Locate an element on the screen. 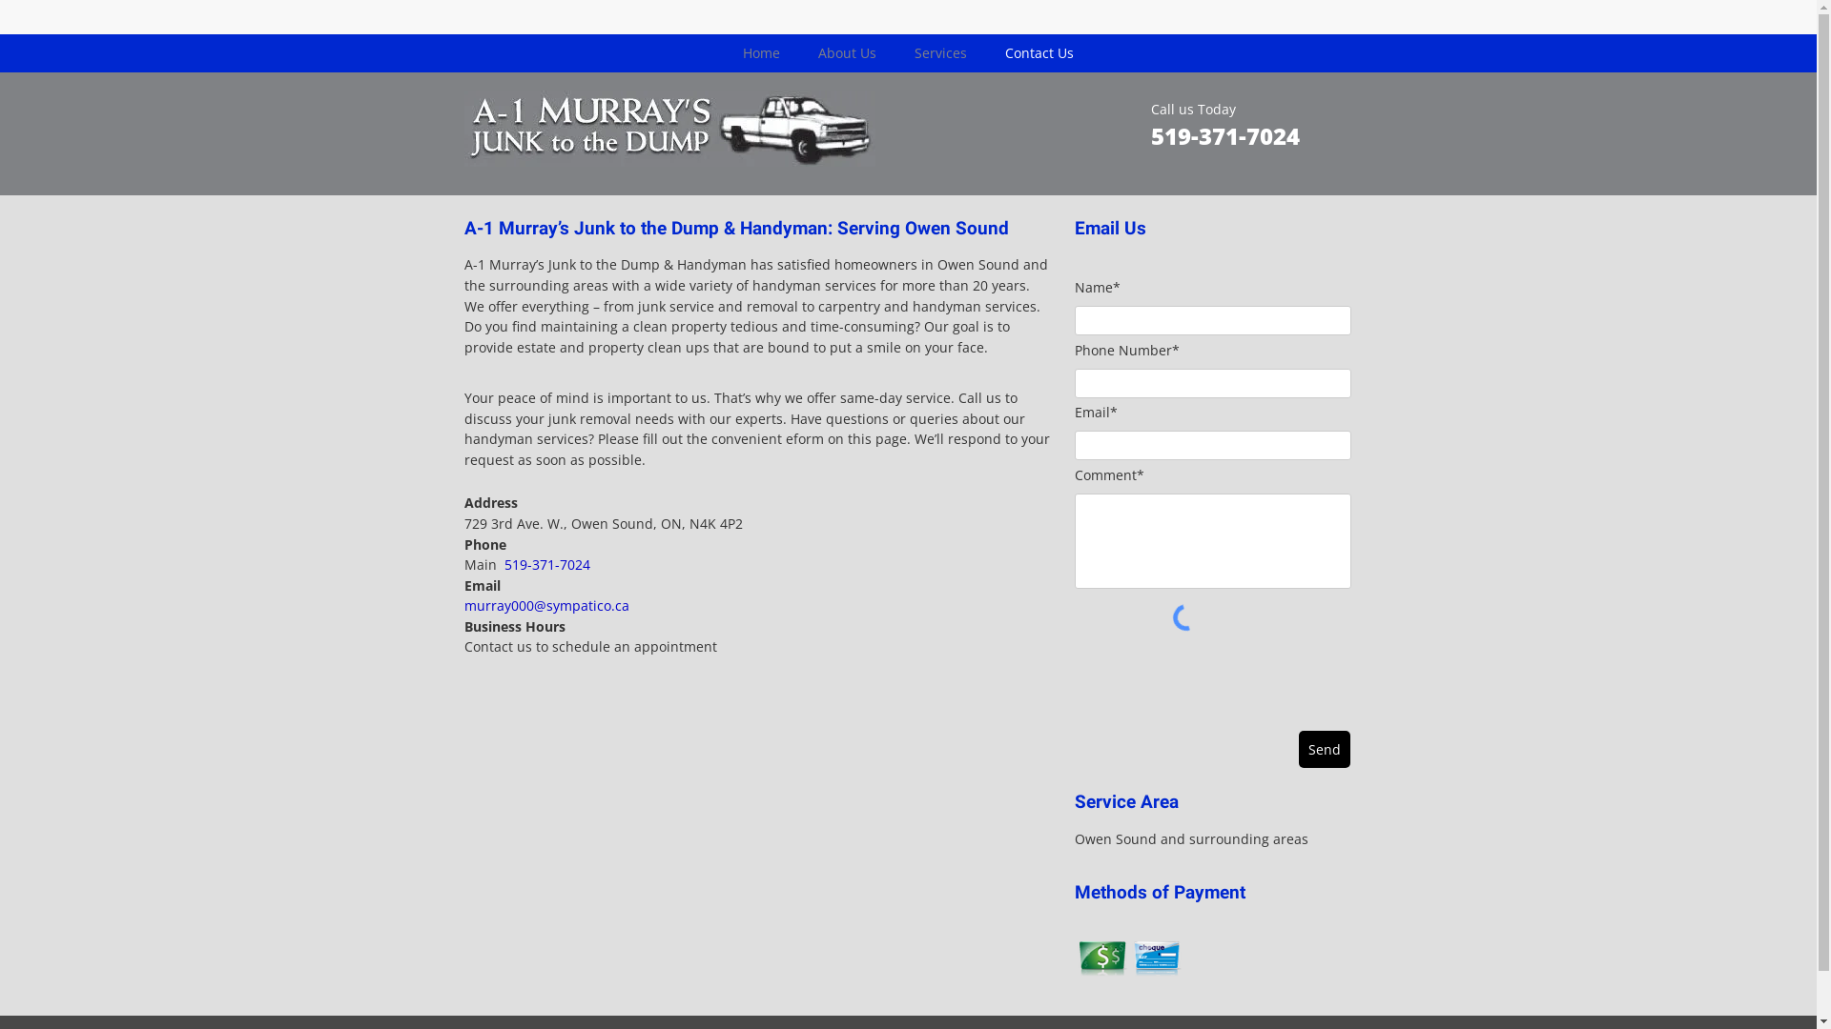 This screenshot has height=1029, width=1831. Home is located at coordinates (761, 53).